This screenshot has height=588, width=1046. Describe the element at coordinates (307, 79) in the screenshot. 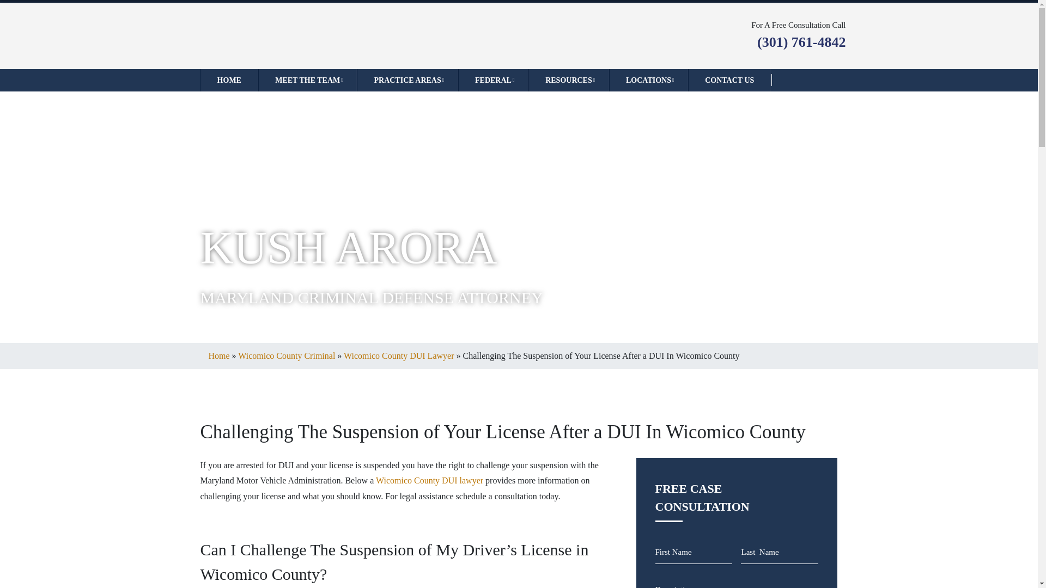

I see `MEET THE TEAM` at that location.